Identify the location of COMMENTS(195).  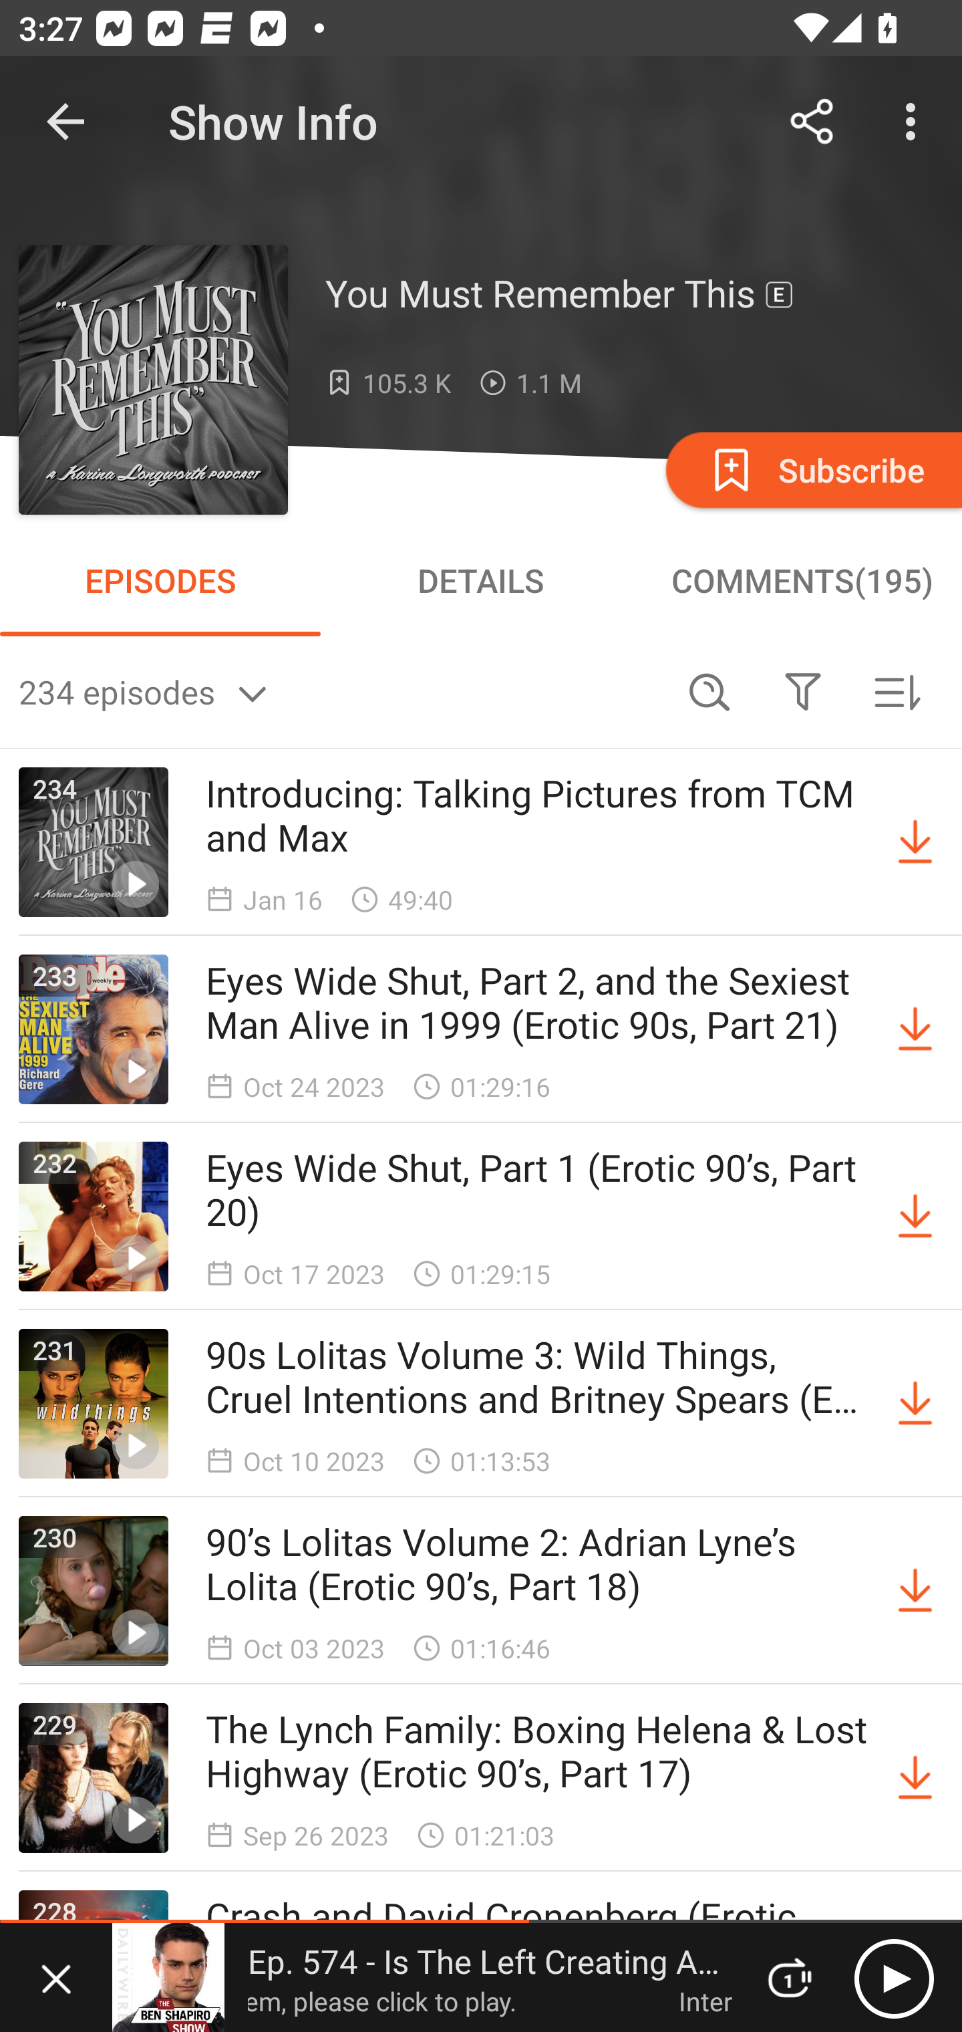
(802, 580).